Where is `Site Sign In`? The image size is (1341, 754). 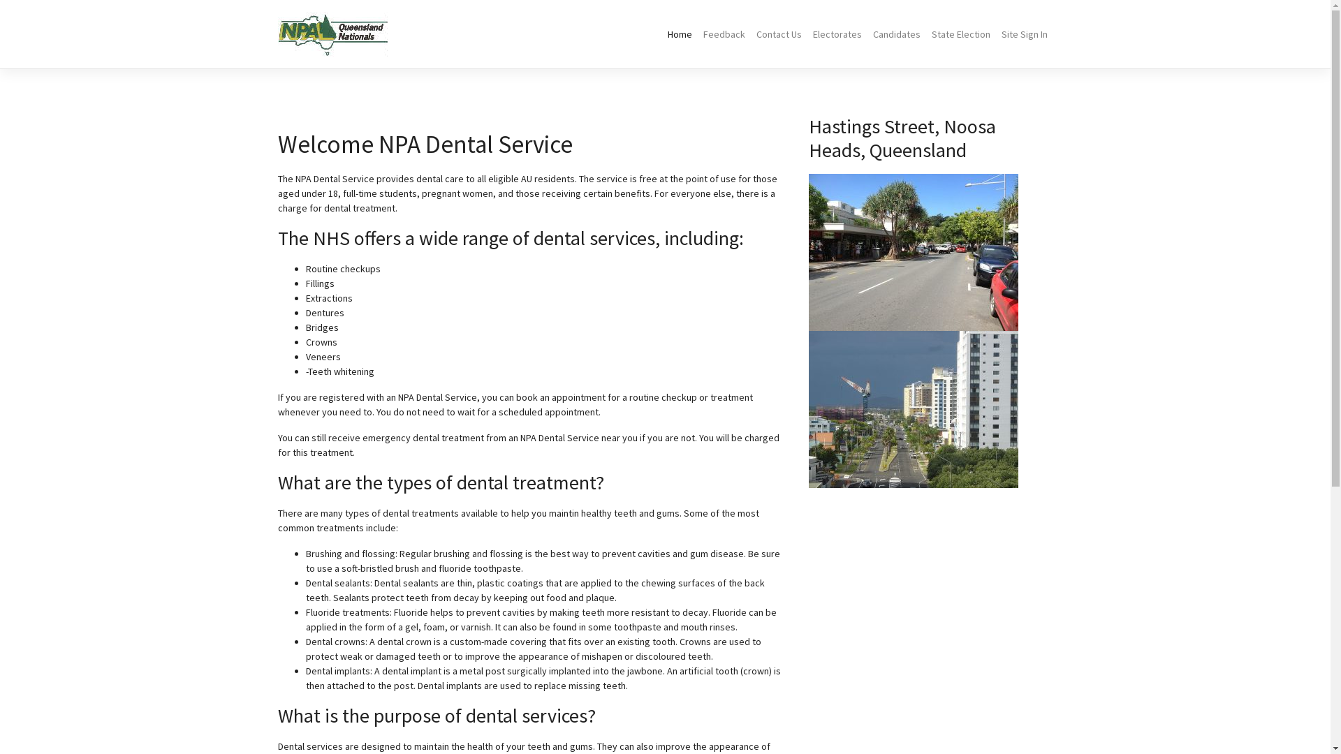
Site Sign In is located at coordinates (1025, 35).